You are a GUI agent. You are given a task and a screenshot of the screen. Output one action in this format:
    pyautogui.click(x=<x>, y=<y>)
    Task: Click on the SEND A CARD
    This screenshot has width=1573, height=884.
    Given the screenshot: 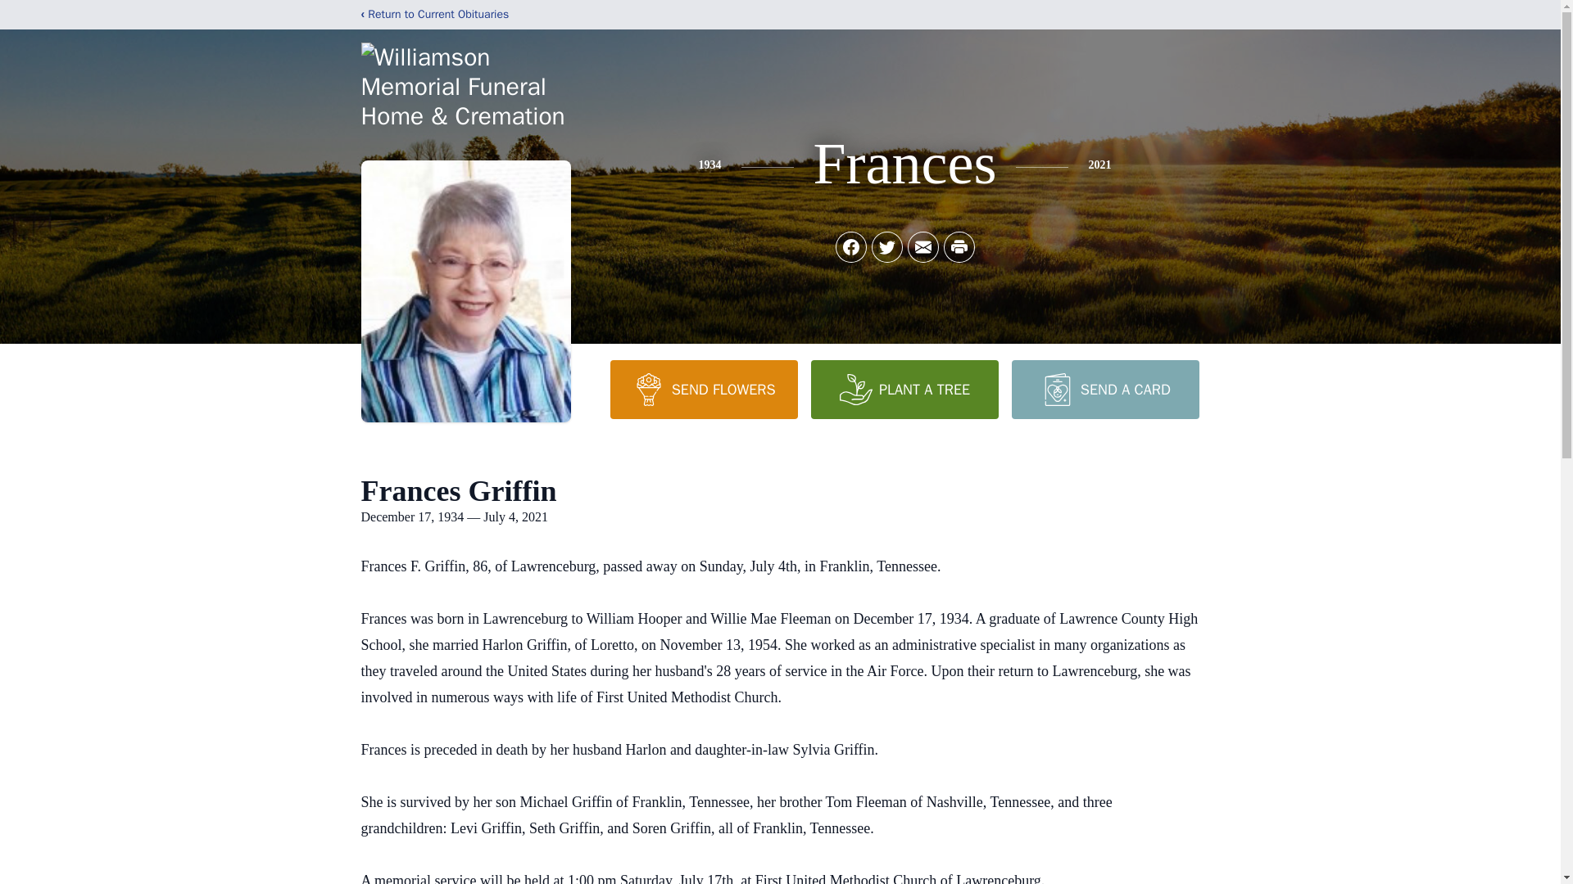 What is the action you would take?
    pyautogui.click(x=1104, y=389)
    